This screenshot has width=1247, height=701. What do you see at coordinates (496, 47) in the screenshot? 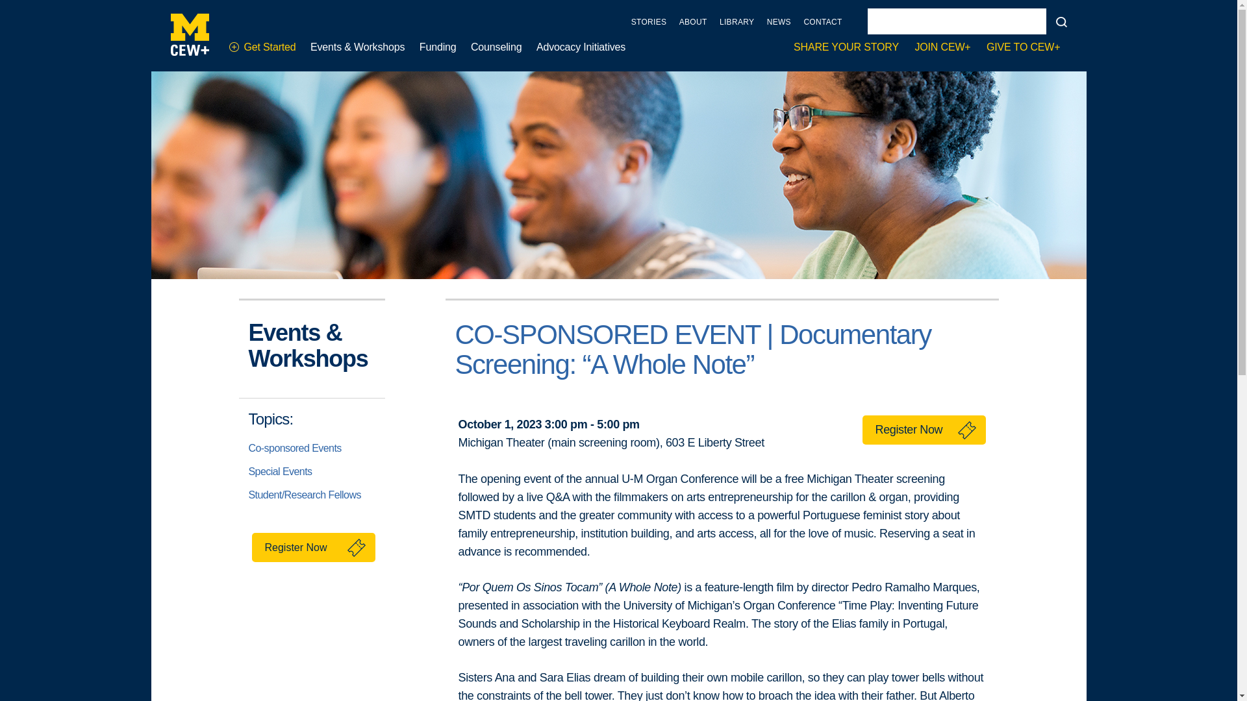
I see `Counseling` at bounding box center [496, 47].